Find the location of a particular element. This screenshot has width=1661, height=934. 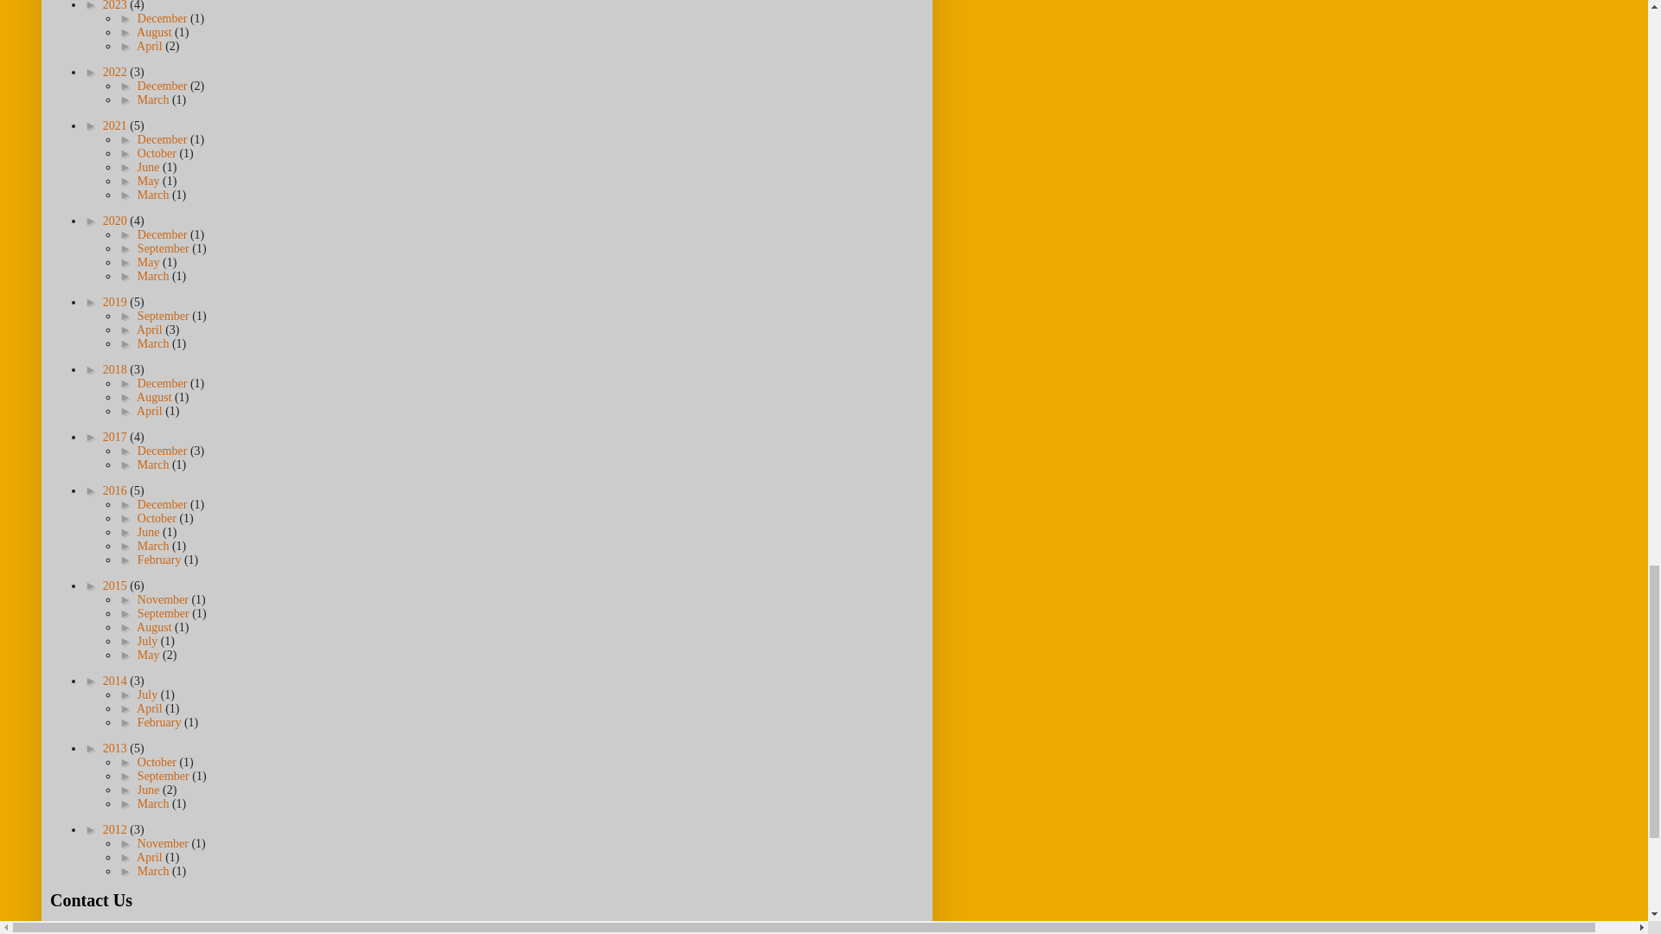

April is located at coordinates (151, 46).